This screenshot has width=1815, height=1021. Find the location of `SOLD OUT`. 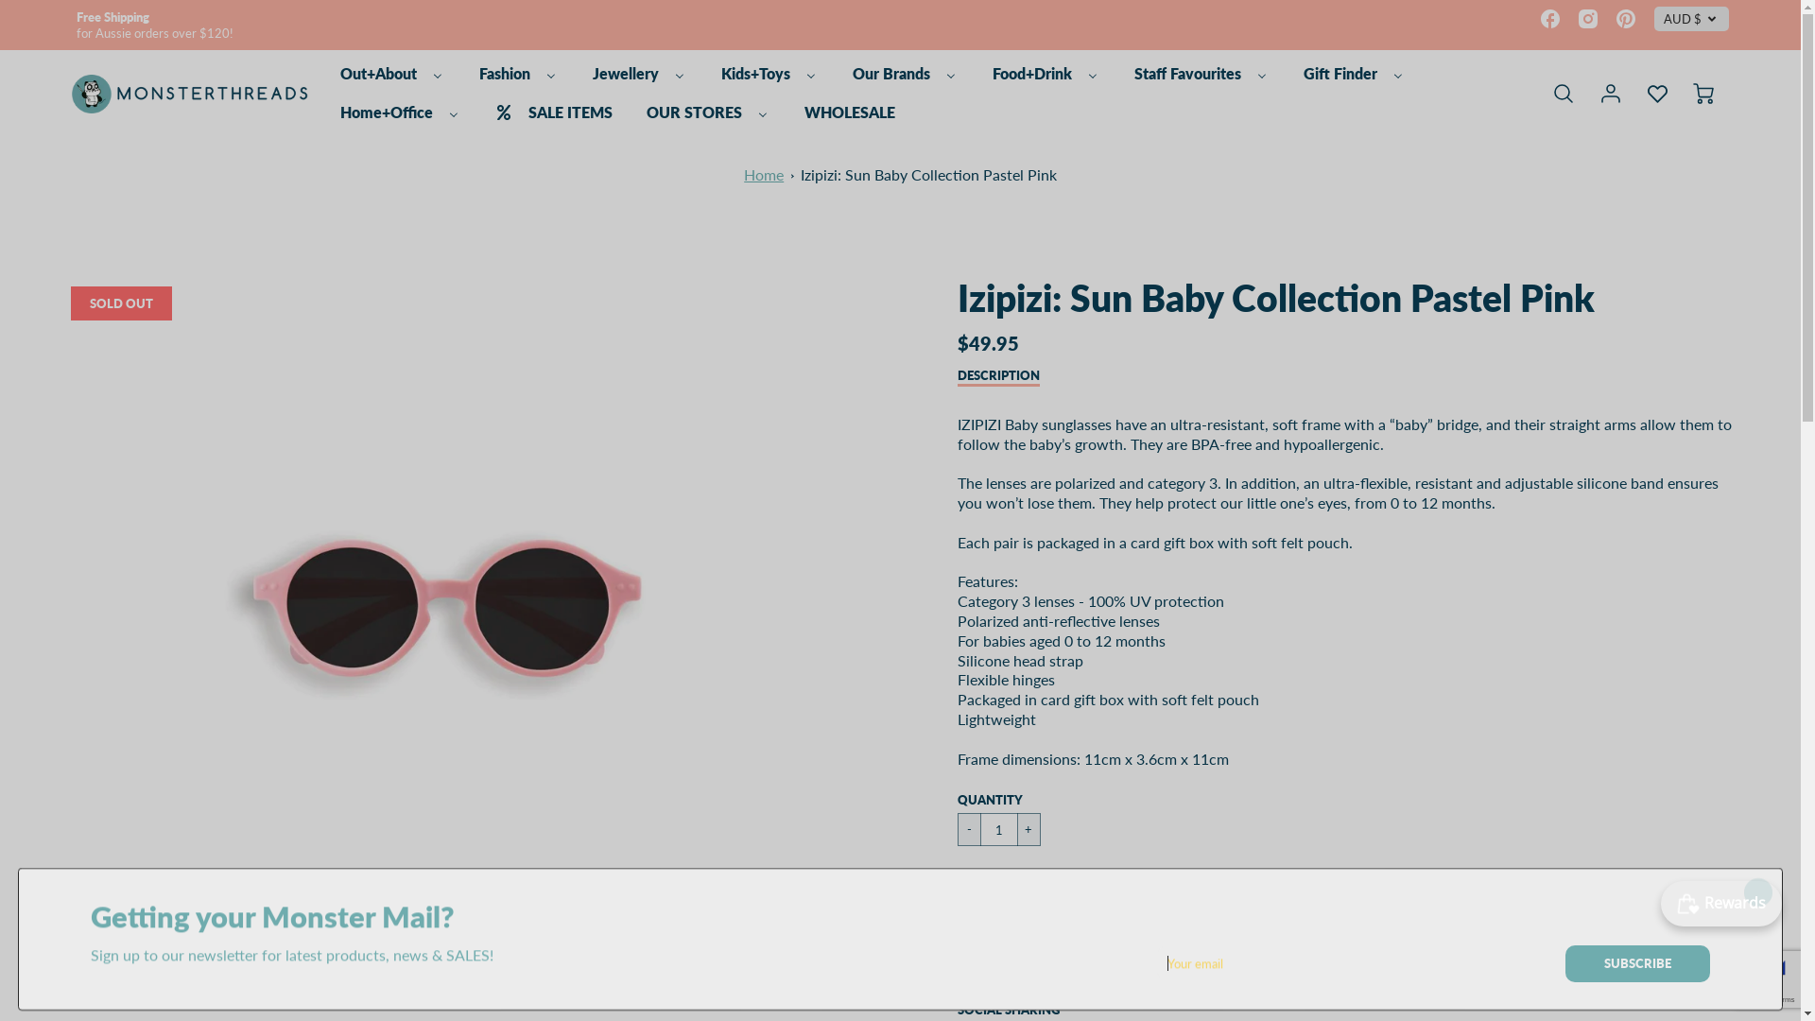

SOLD OUT is located at coordinates (1008, 891).